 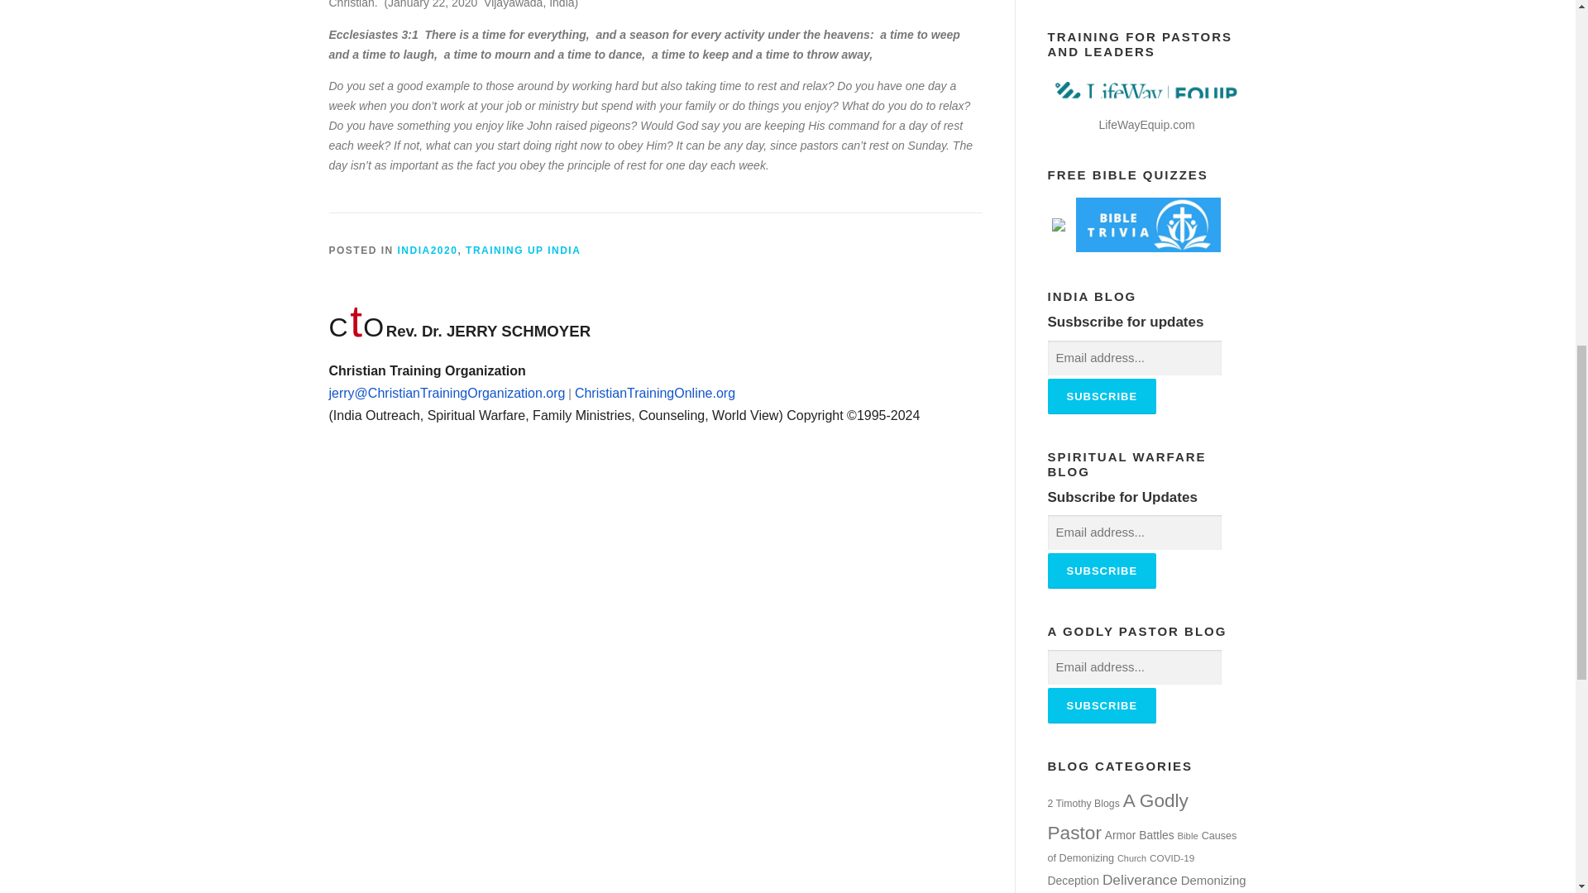 I want to click on INDIA2020, so click(x=428, y=250).